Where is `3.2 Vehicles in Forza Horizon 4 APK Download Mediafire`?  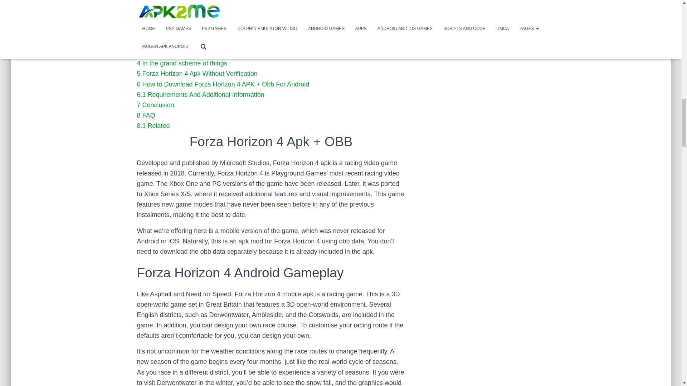 3.2 Vehicles in Forza Horizon 4 APK Download Mediafire is located at coordinates (218, 42).